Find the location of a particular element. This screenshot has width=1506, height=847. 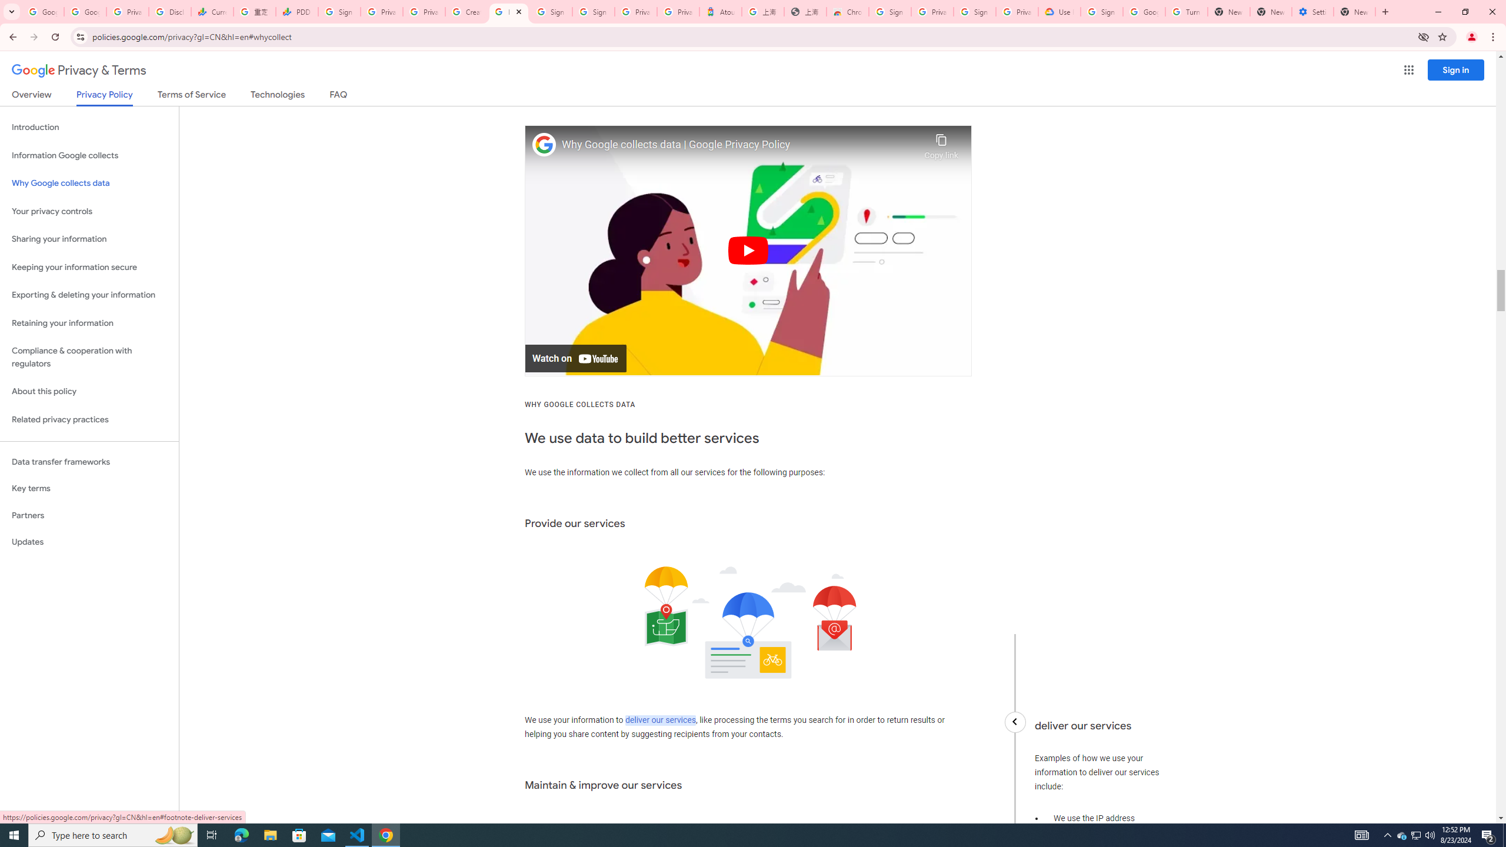

Privacy Checkup is located at coordinates (424, 12).